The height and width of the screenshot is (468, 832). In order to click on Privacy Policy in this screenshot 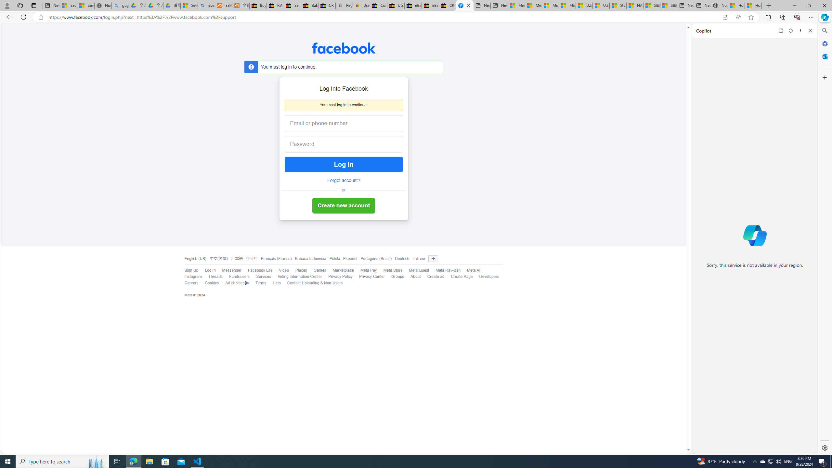, I will do `click(341, 277)`.